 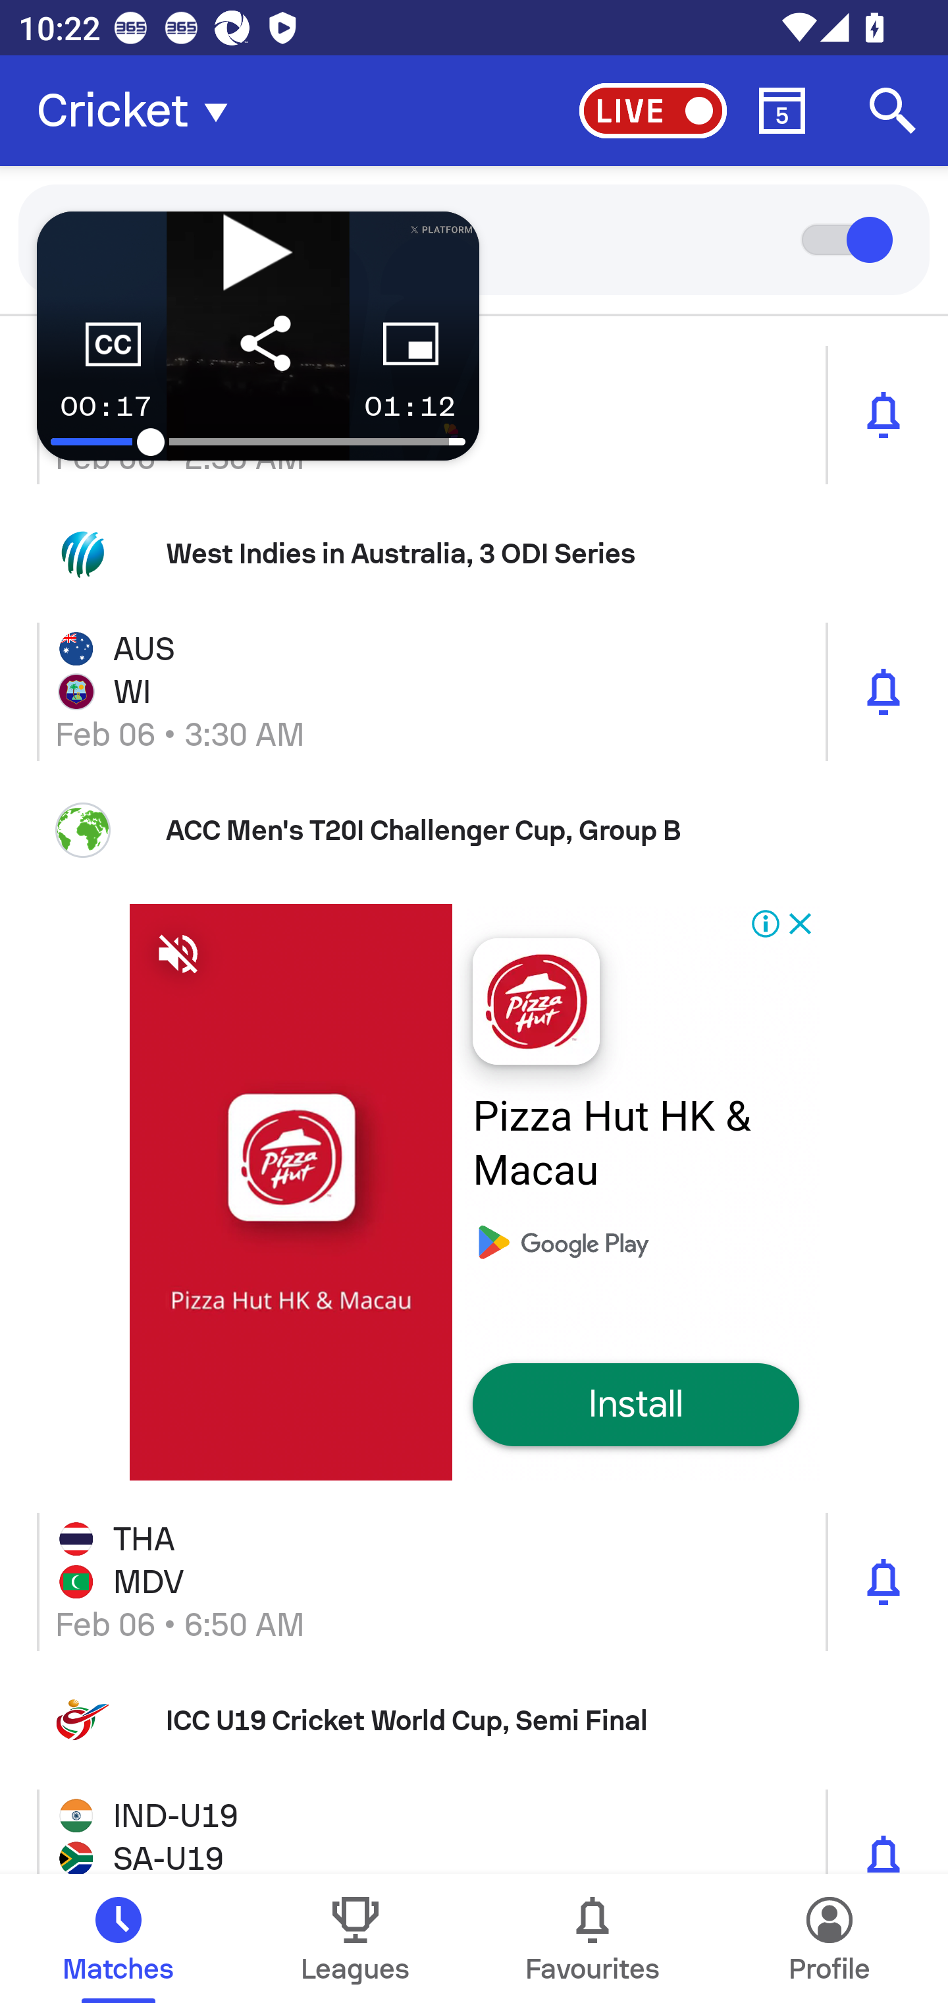 What do you see at coordinates (474, 1191) in the screenshot?
I see `Pizza Hut HK &
Macau Install Install` at bounding box center [474, 1191].